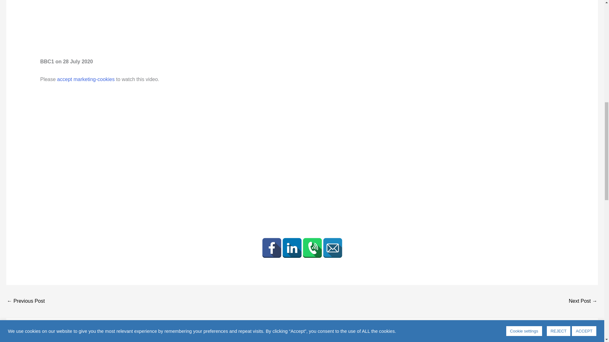 Image resolution: width=609 pixels, height=342 pixels. I want to click on Facebook, so click(271, 248).